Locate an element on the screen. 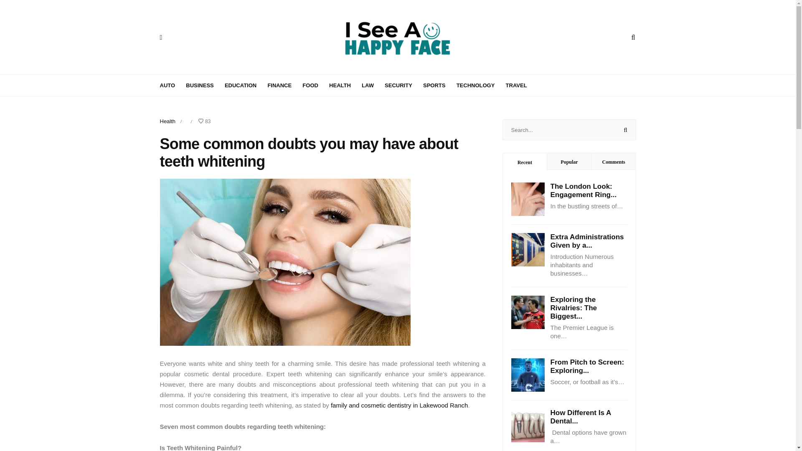 The image size is (802, 451). LAW is located at coordinates (372, 84).